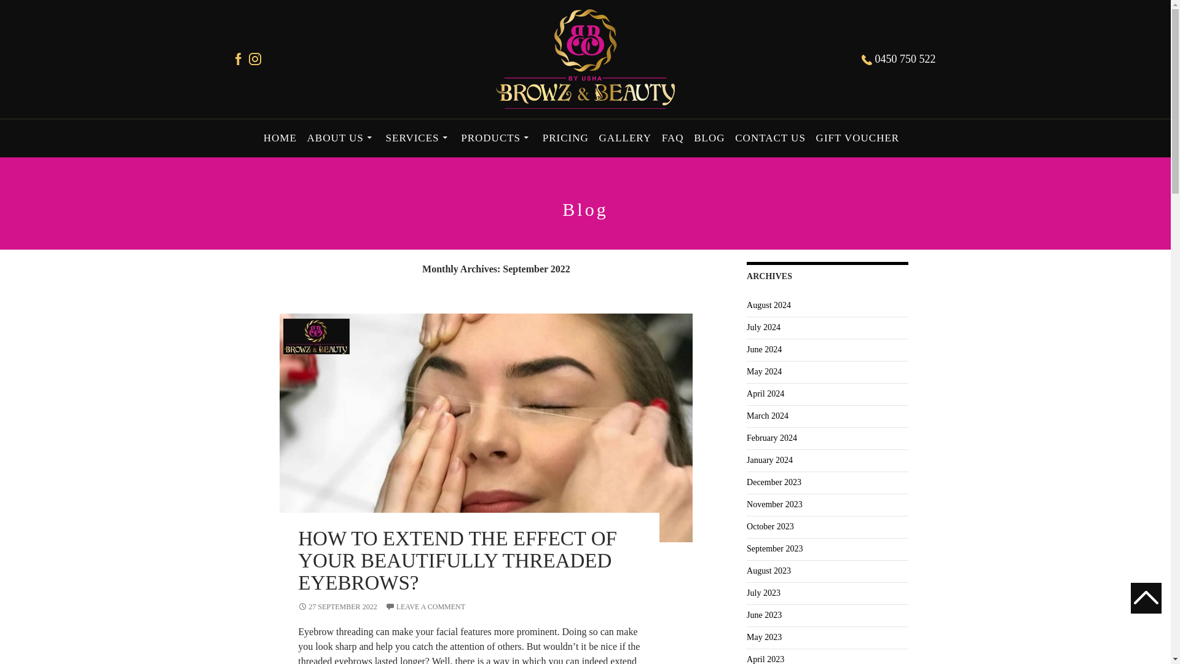  What do you see at coordinates (769, 138) in the screenshot?
I see `CONTACT US` at bounding box center [769, 138].